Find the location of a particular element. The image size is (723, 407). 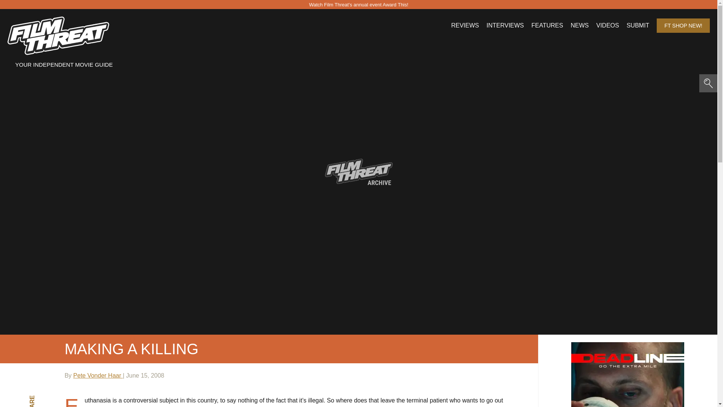

VIDEOS is located at coordinates (607, 26).